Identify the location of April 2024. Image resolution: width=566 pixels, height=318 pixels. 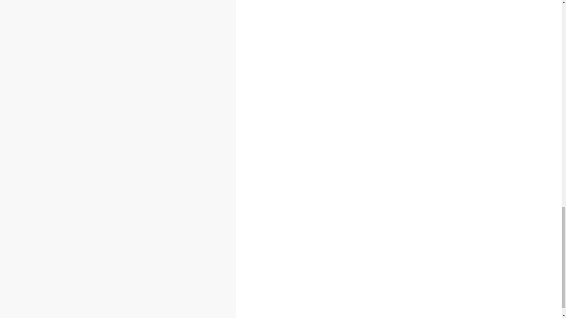
(105, 80).